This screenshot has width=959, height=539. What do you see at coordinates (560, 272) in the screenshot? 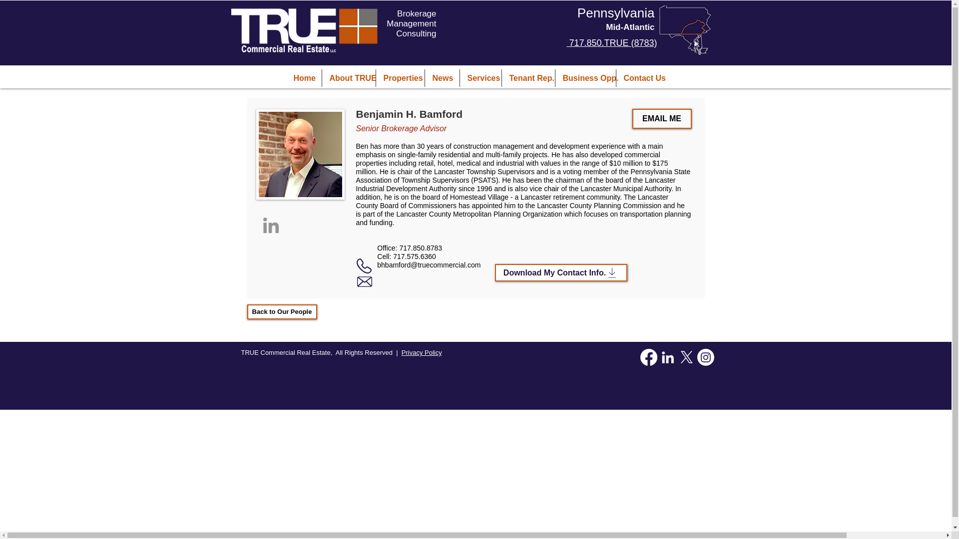
I see `Download My Contact Info.` at bounding box center [560, 272].